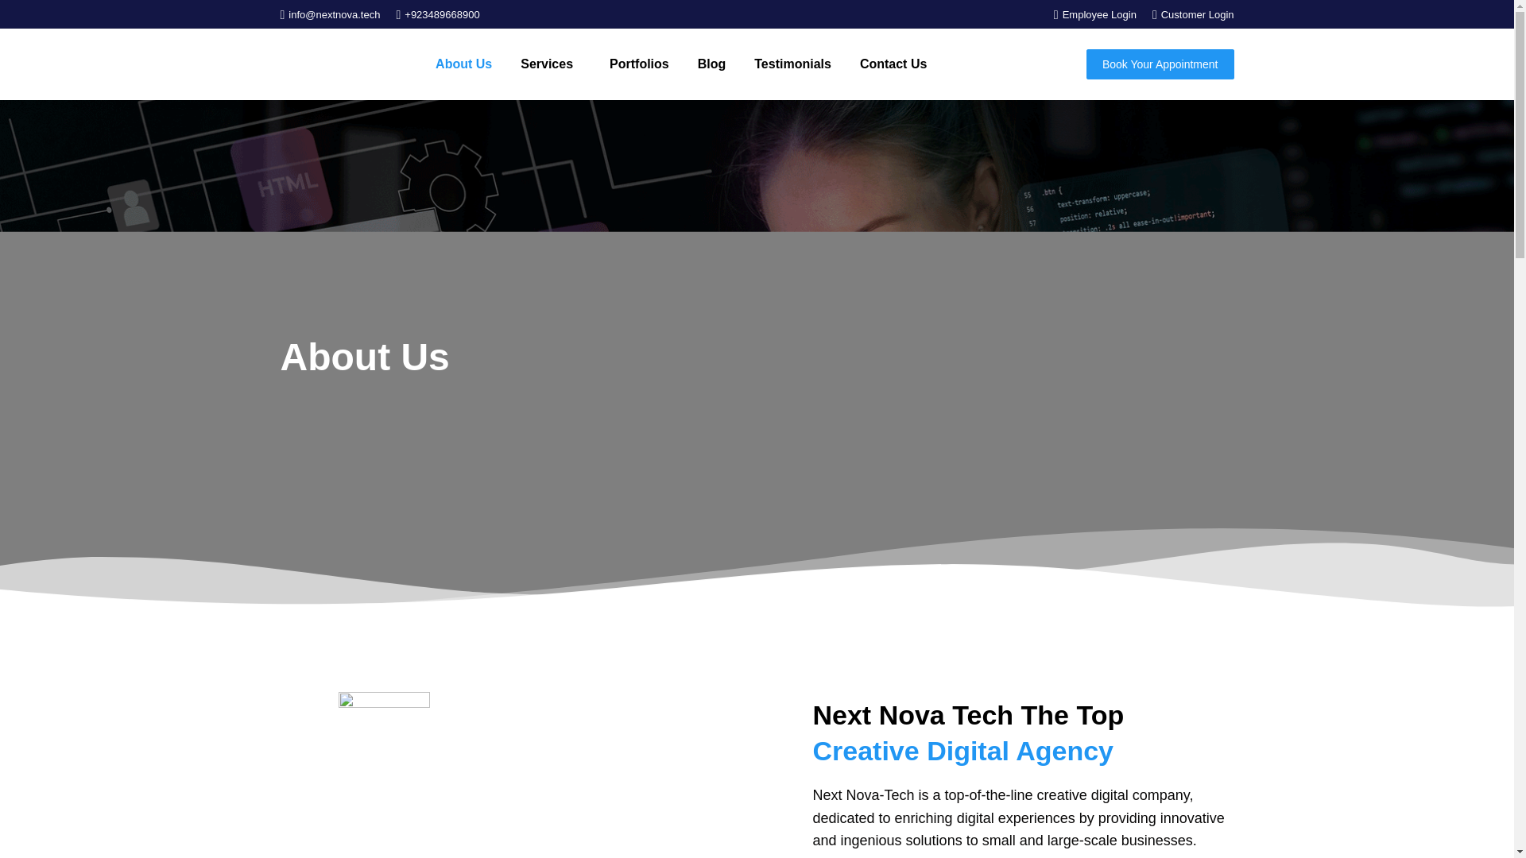  Describe the element at coordinates (1160, 64) in the screenshot. I see `Book Your Appointment` at that location.